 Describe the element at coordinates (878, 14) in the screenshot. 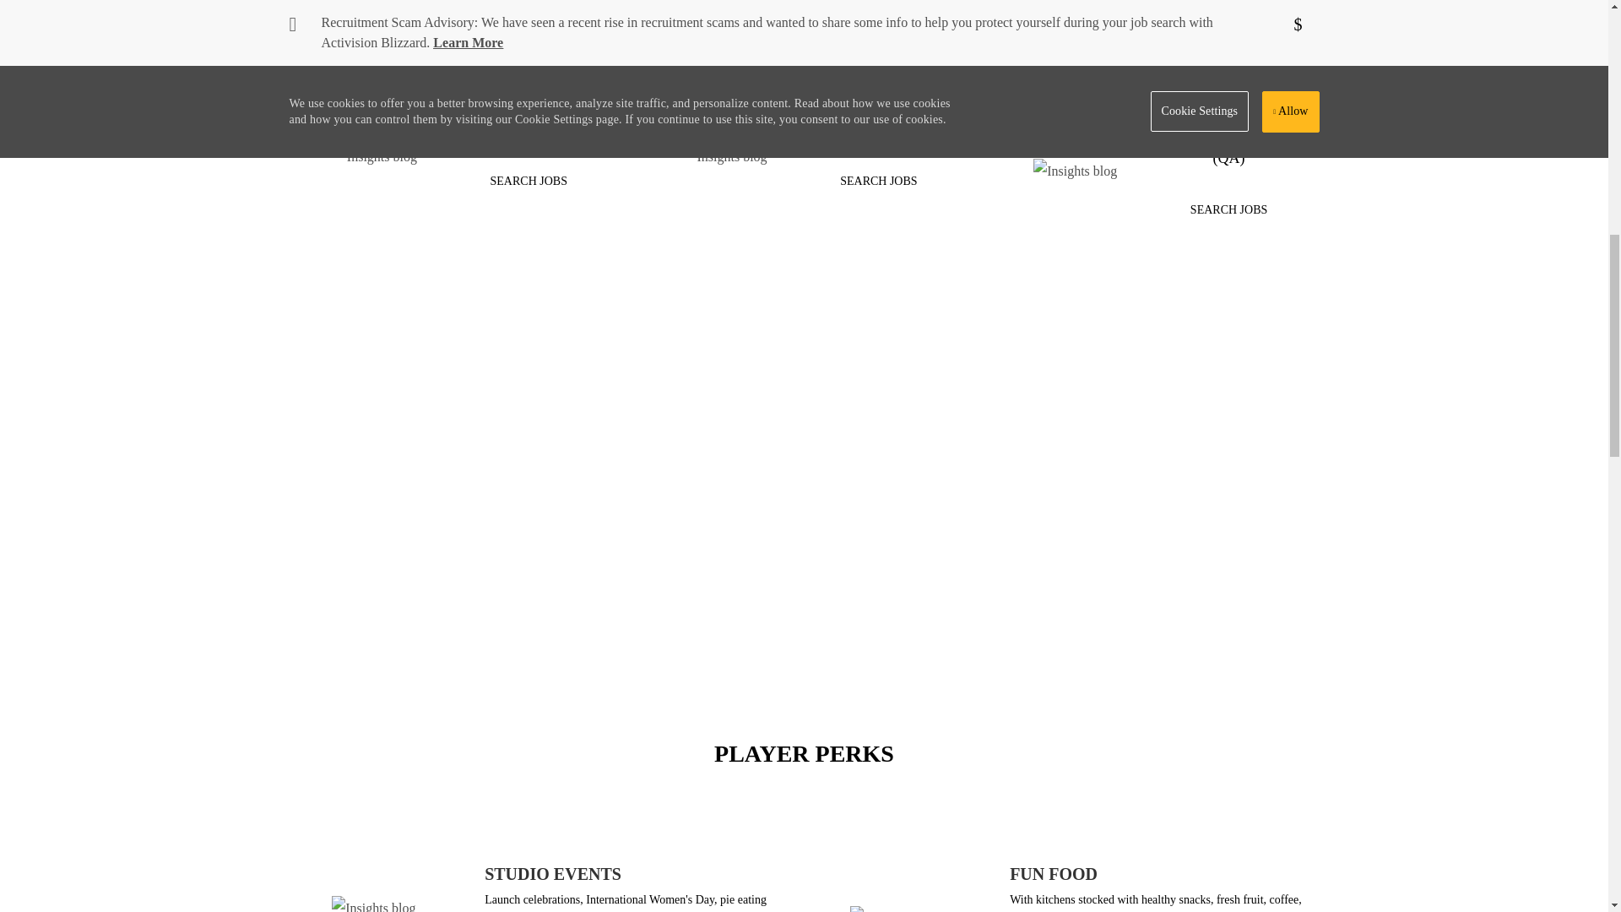

I see `Design` at that location.